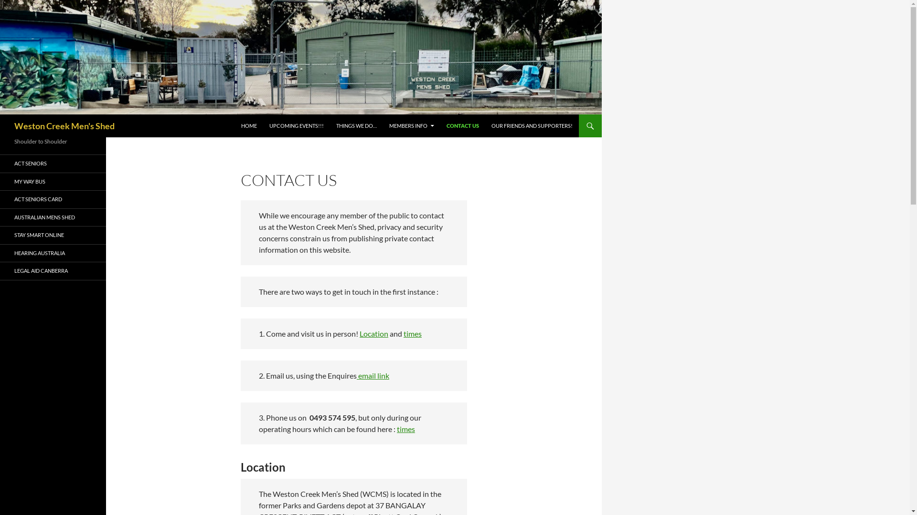 The width and height of the screenshot is (917, 515). I want to click on MY WAY BUS, so click(53, 181).